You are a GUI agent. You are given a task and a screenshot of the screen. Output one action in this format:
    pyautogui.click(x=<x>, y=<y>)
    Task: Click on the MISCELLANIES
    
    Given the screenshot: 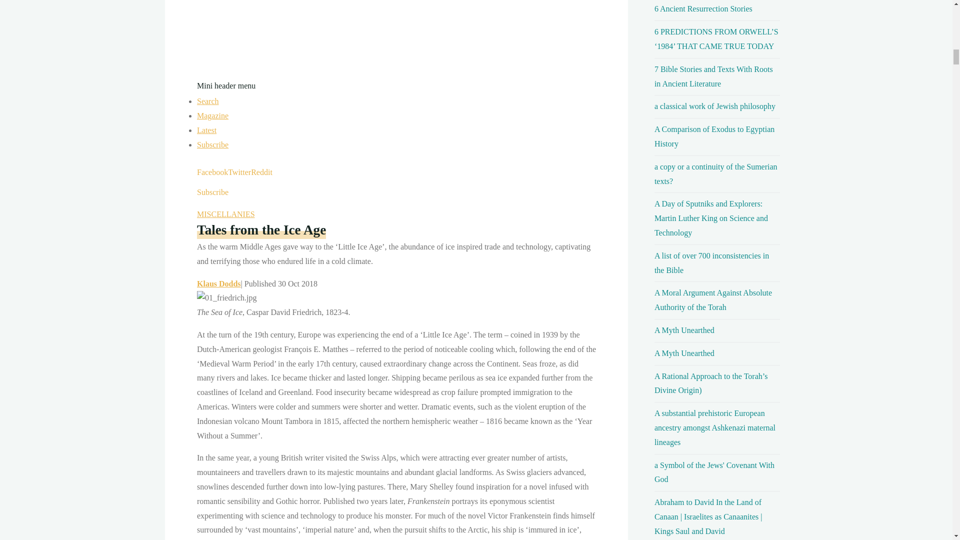 What is the action you would take?
    pyautogui.click(x=226, y=214)
    